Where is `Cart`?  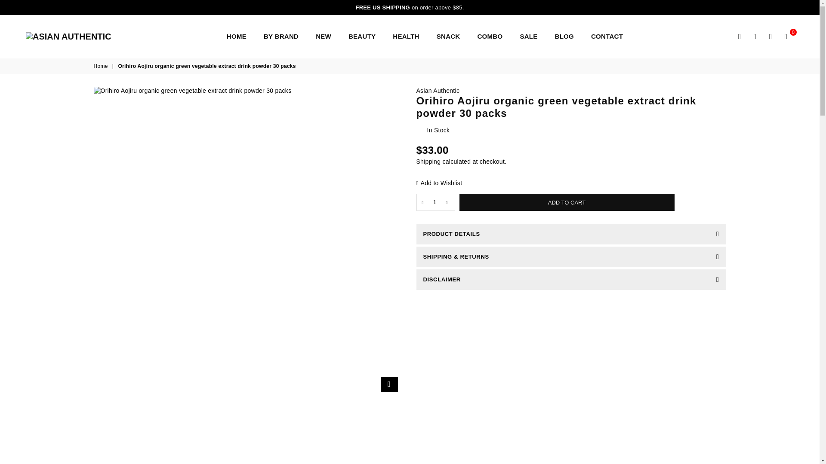 Cart is located at coordinates (786, 37).